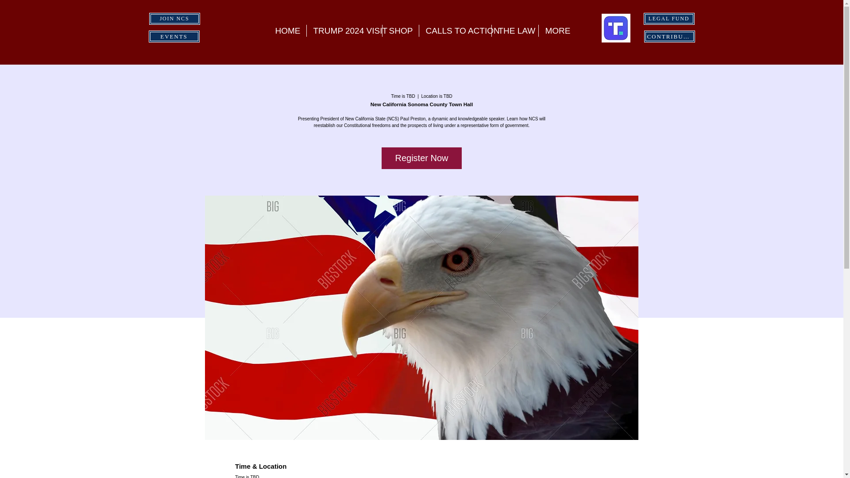 Image resolution: width=850 pixels, height=478 pixels. Describe the element at coordinates (514, 31) in the screenshot. I see `THE LAW` at that location.